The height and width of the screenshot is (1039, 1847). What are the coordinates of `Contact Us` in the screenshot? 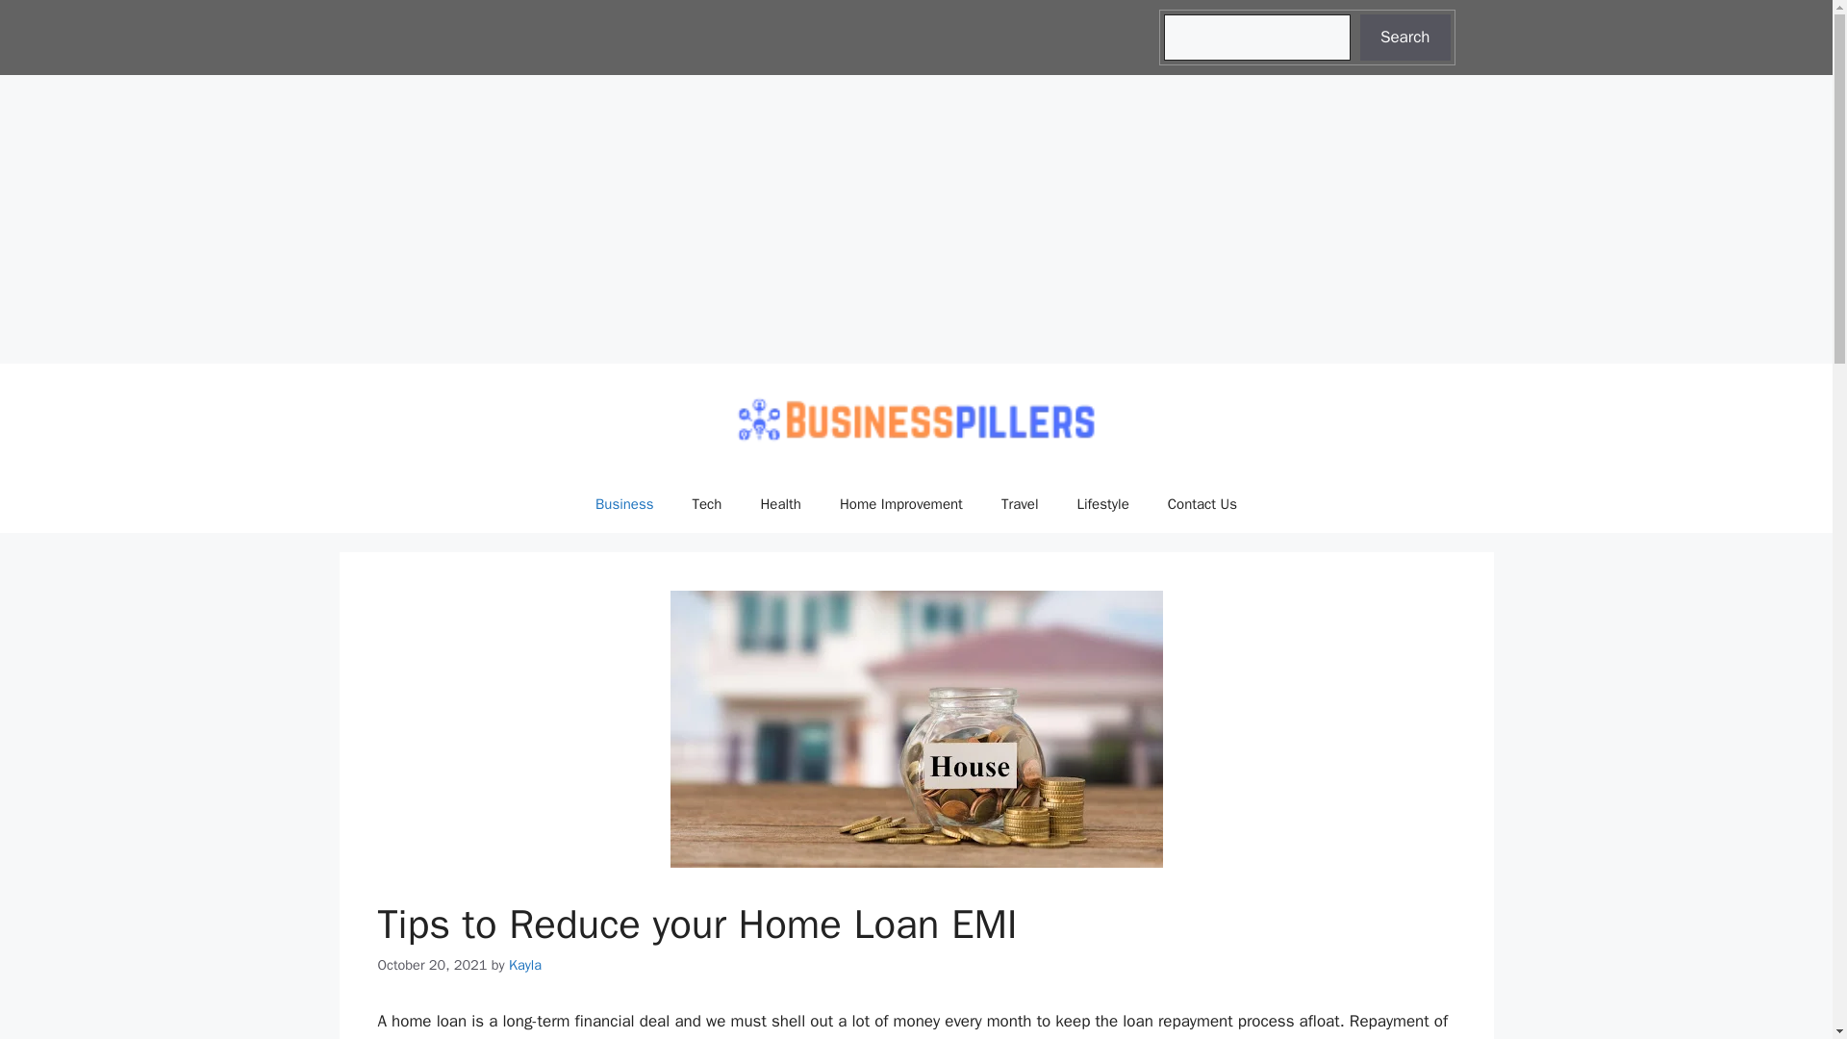 It's located at (1202, 504).